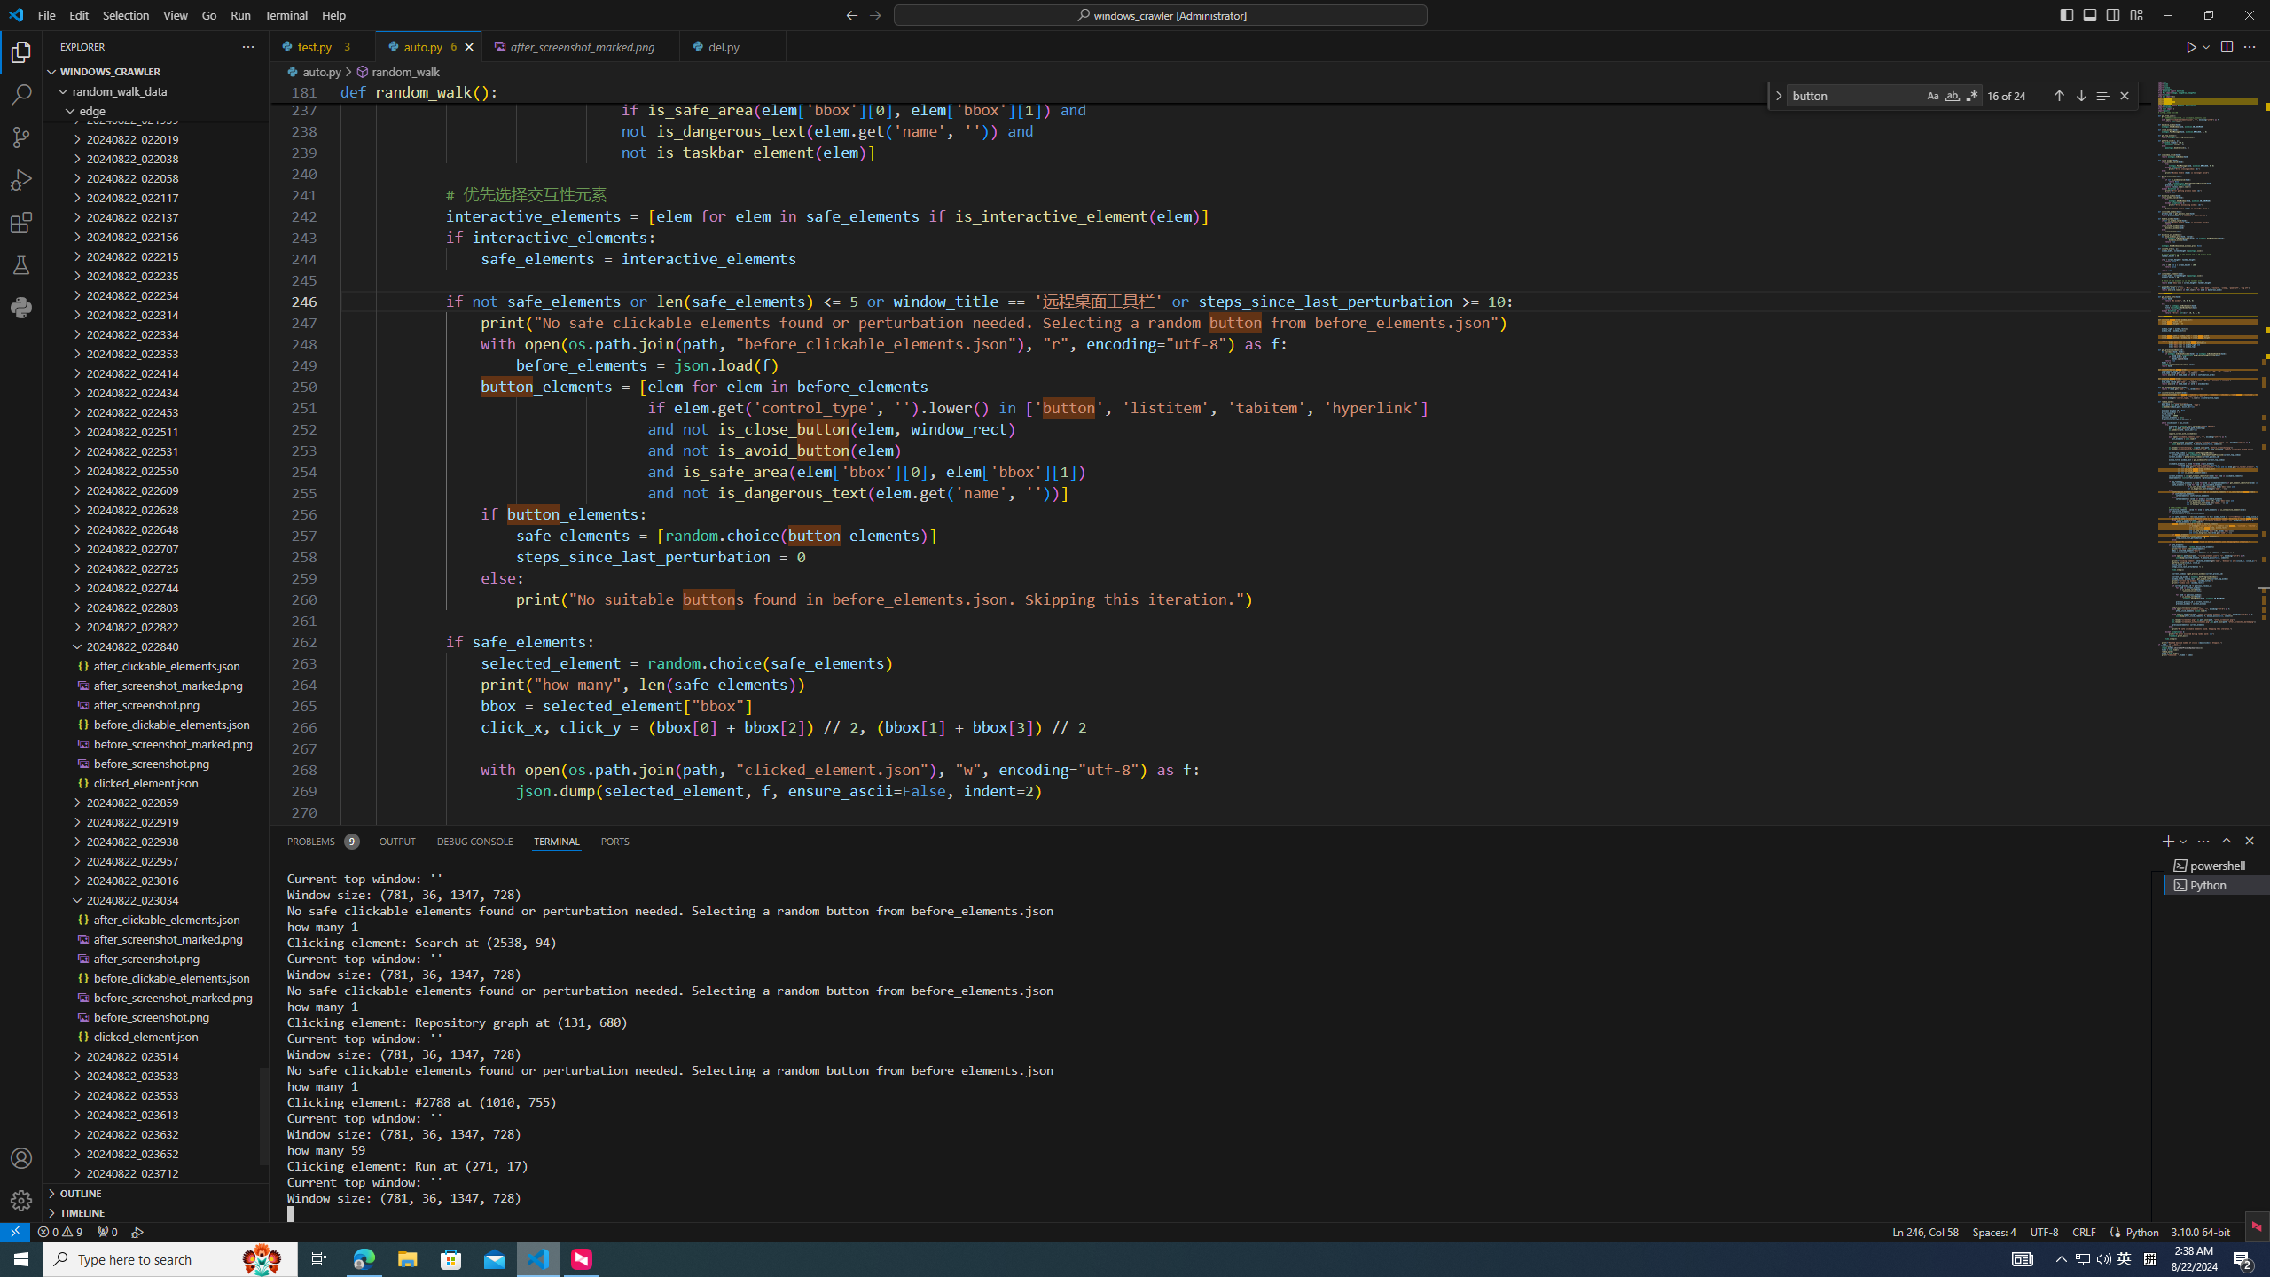  What do you see at coordinates (2218, 885) in the screenshot?
I see `Terminal 5 Python` at bounding box center [2218, 885].